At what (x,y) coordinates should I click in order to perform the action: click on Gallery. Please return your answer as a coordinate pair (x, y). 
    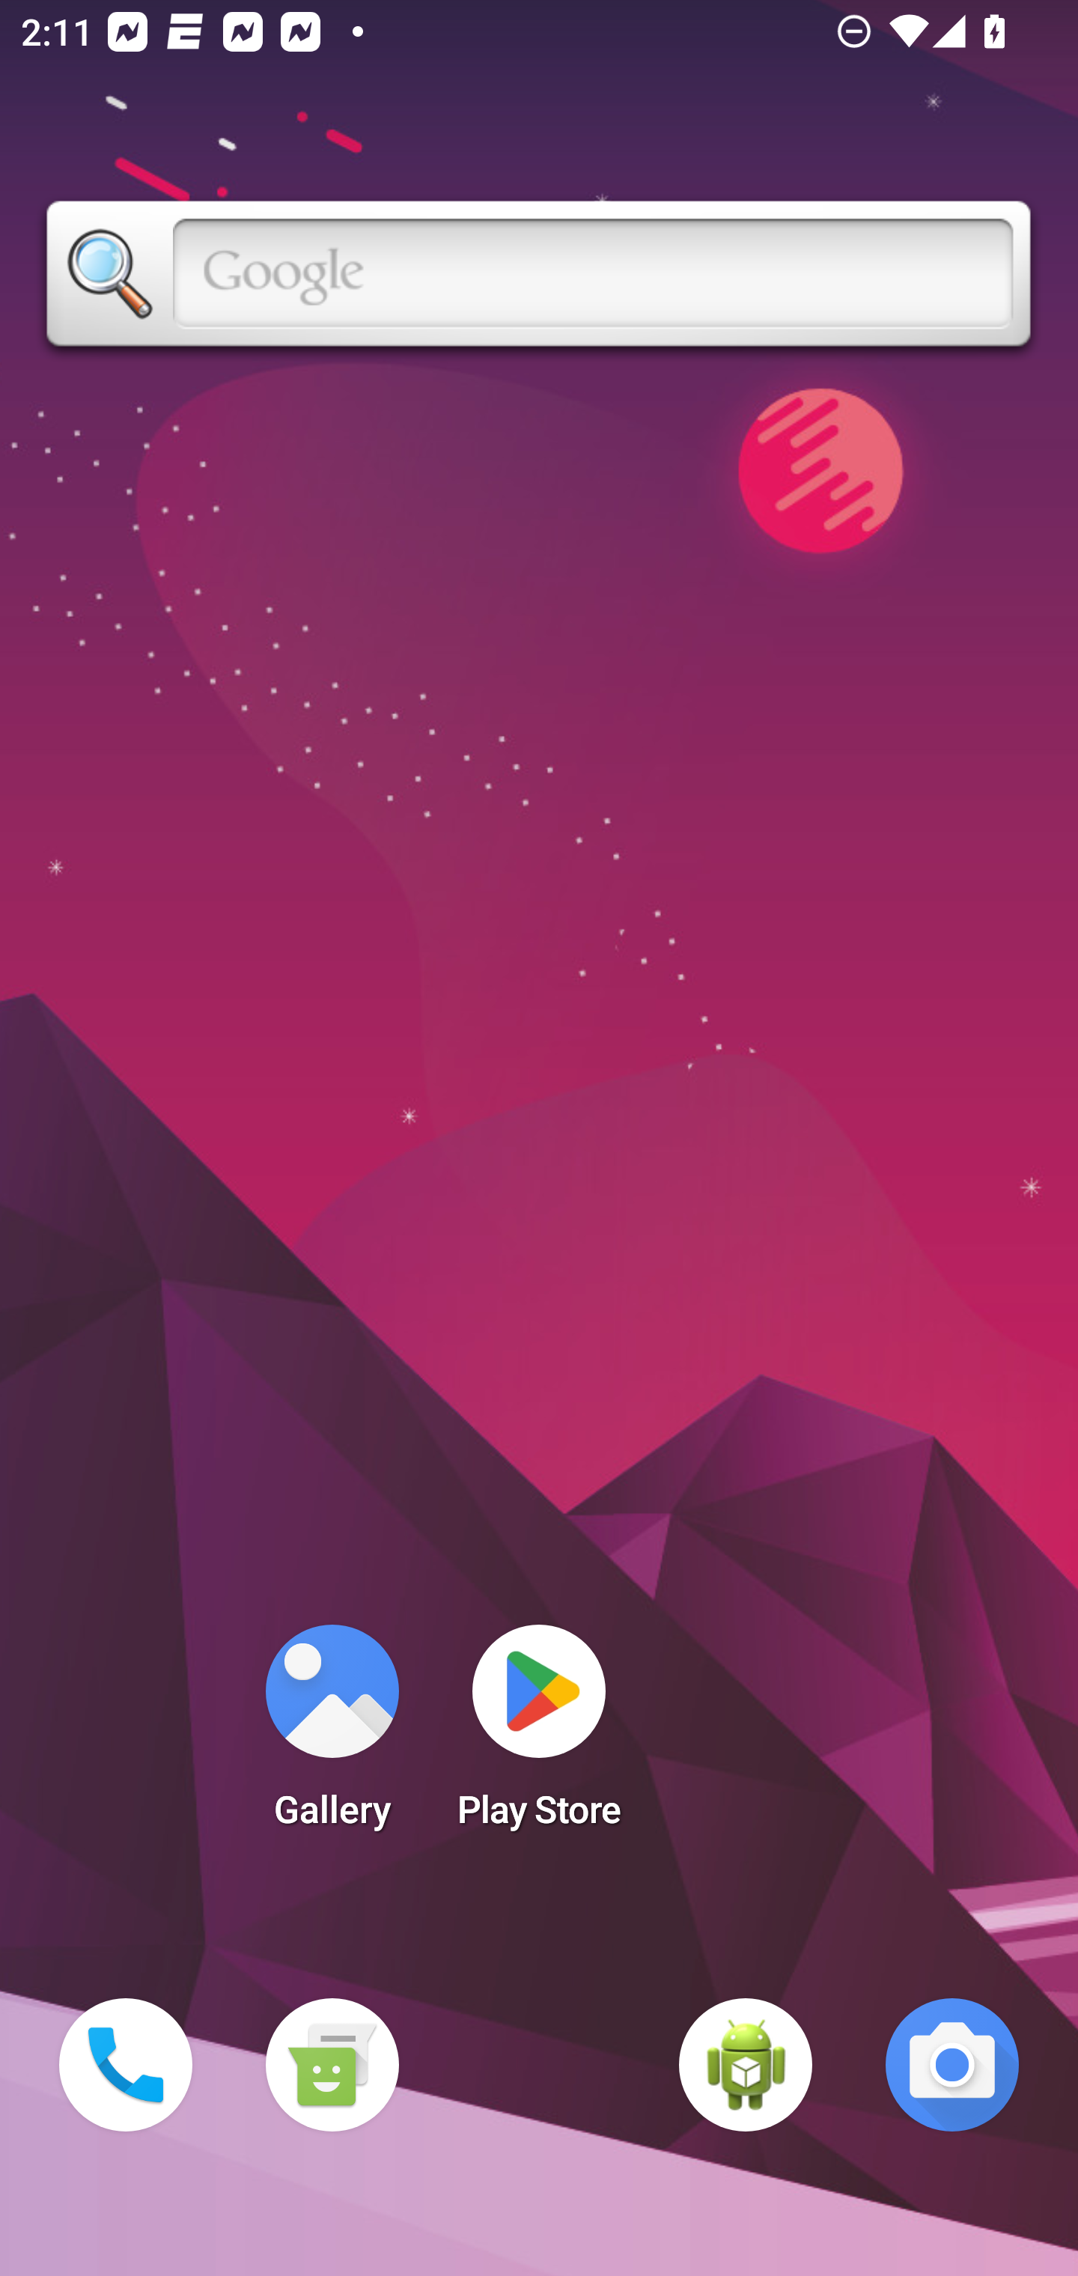
    Looking at the image, I should click on (332, 1735).